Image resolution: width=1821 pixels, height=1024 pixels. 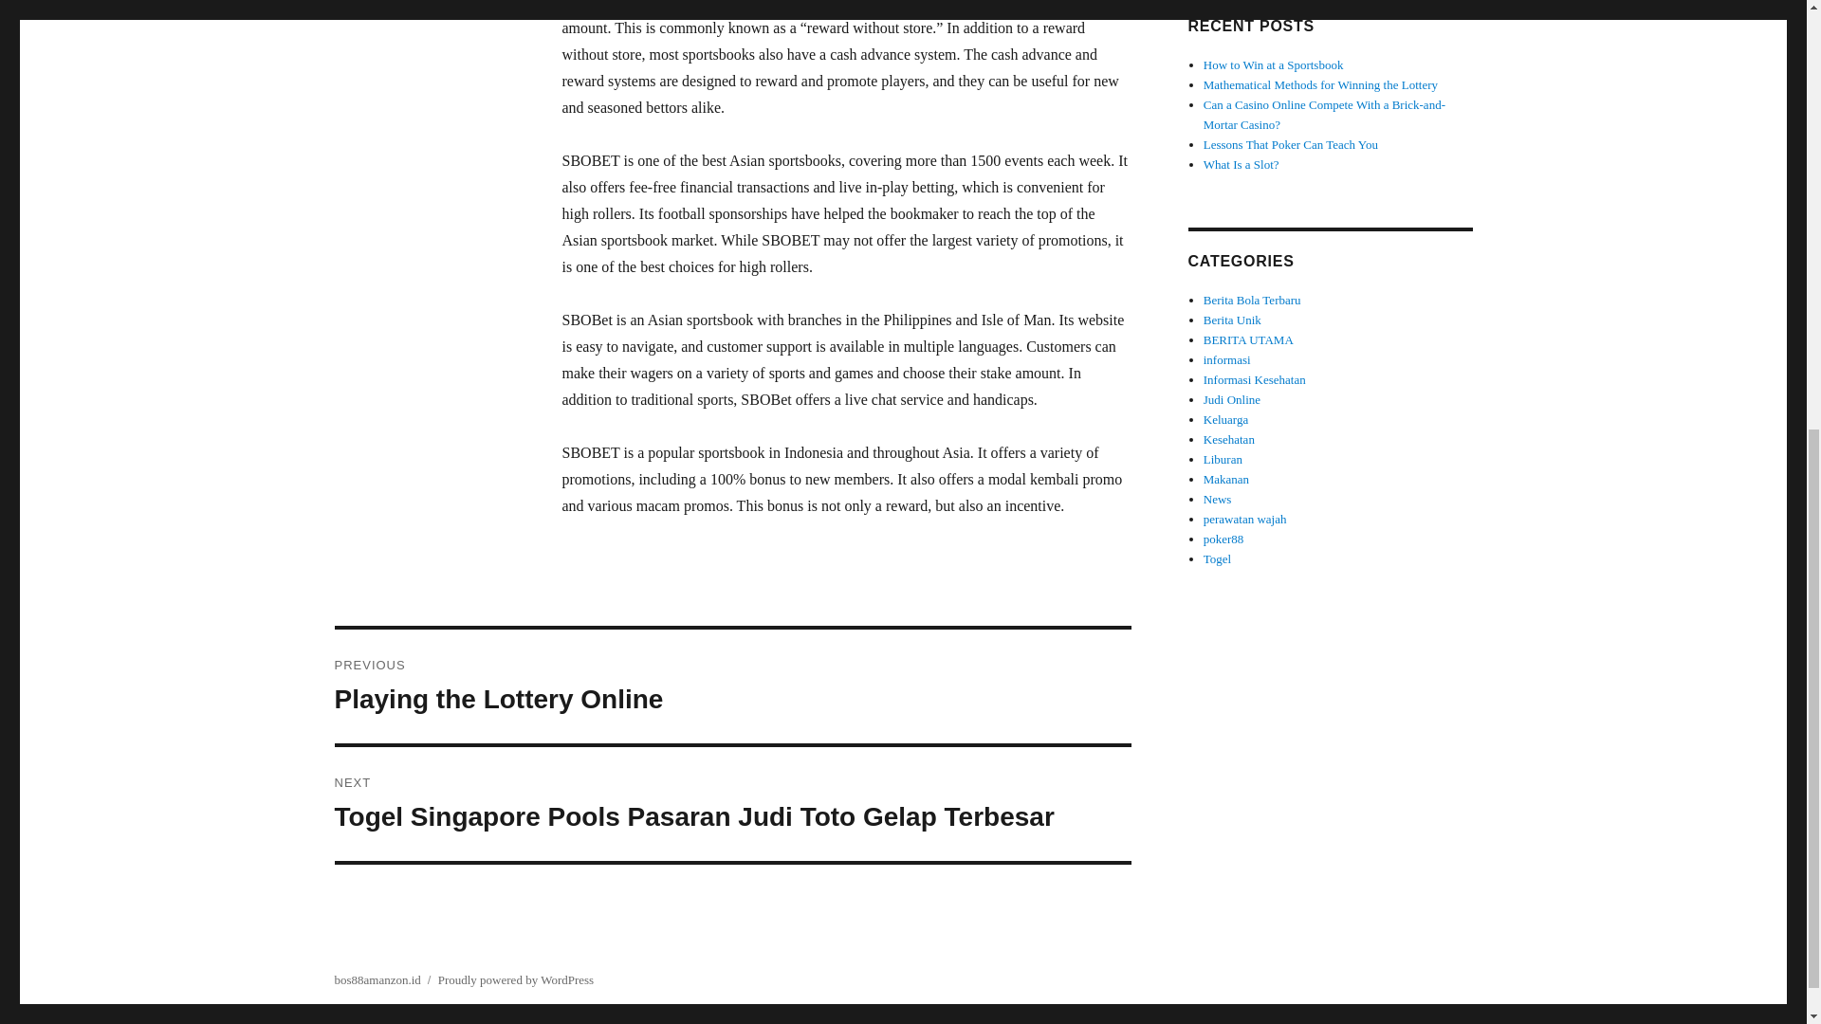 What do you see at coordinates (1273, 64) in the screenshot?
I see `How to Win at a Sportsbook` at bounding box center [1273, 64].